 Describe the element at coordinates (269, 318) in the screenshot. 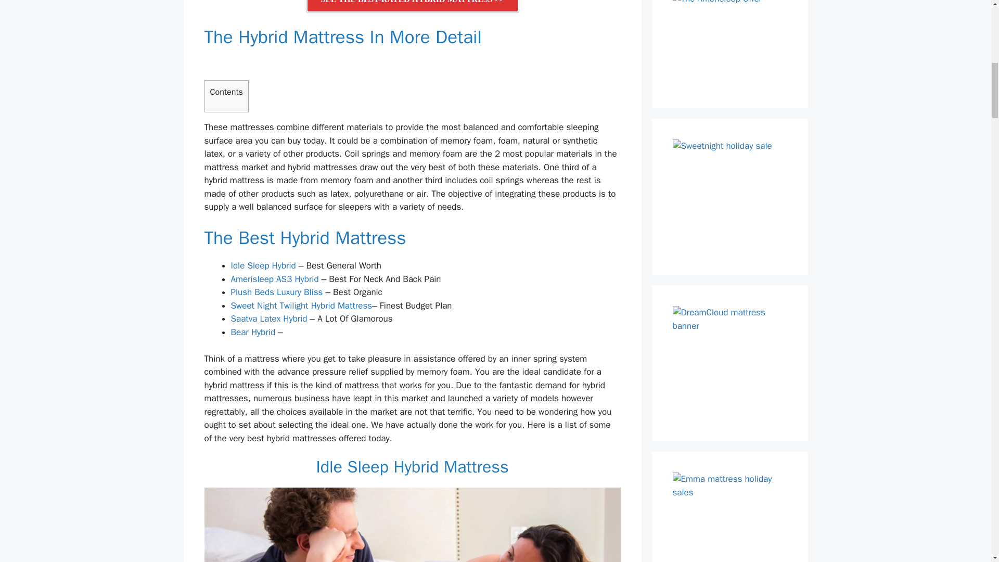

I see `Saatva Latex Hybrid` at that location.